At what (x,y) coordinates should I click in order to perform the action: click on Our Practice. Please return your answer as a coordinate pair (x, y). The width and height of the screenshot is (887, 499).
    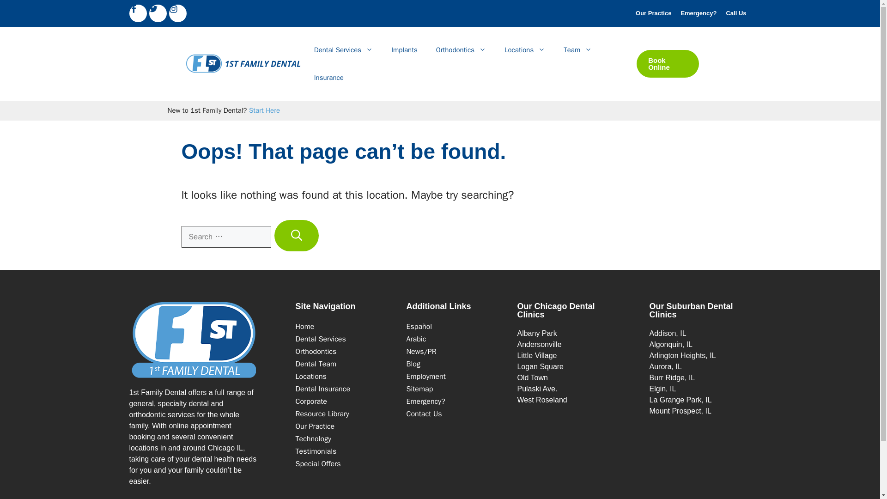
    Looking at the image, I should click on (653, 13).